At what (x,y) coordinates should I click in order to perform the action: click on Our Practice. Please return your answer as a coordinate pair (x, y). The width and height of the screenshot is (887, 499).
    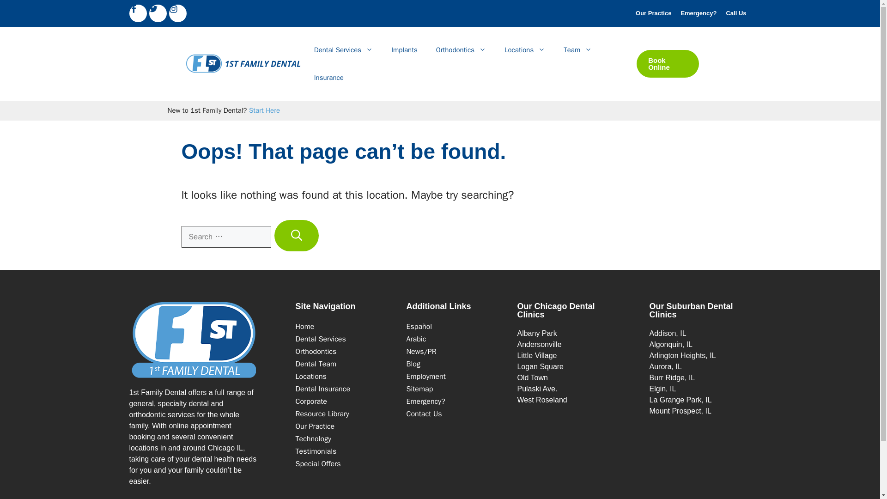
    Looking at the image, I should click on (653, 13).